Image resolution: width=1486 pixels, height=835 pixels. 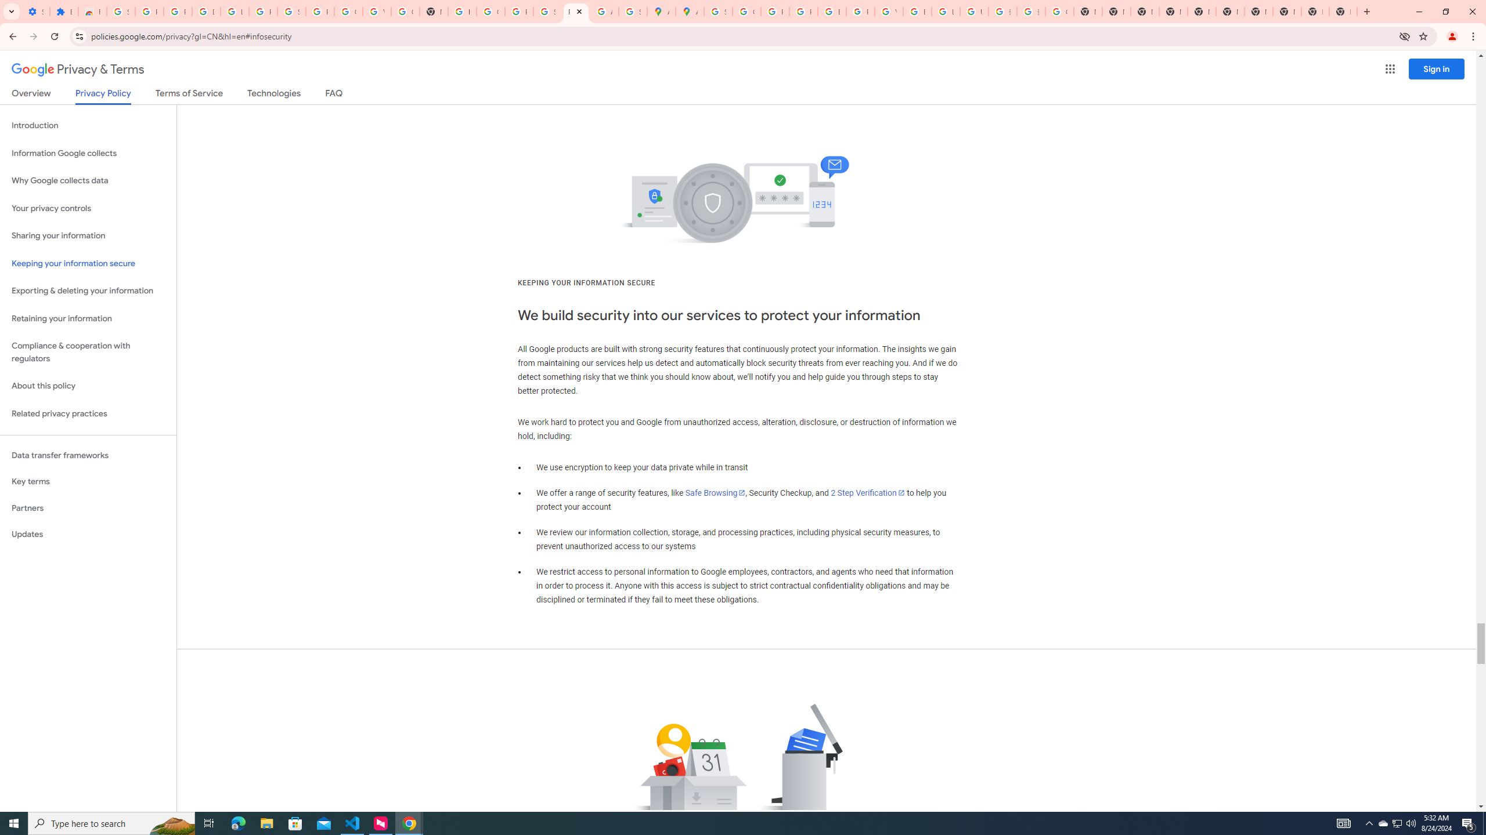 I want to click on Retaining your information, so click(x=88, y=319).